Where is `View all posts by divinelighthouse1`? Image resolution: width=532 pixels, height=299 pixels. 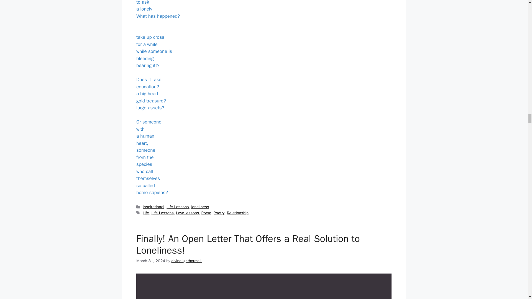
View all posts by divinelighthouse1 is located at coordinates (186, 261).